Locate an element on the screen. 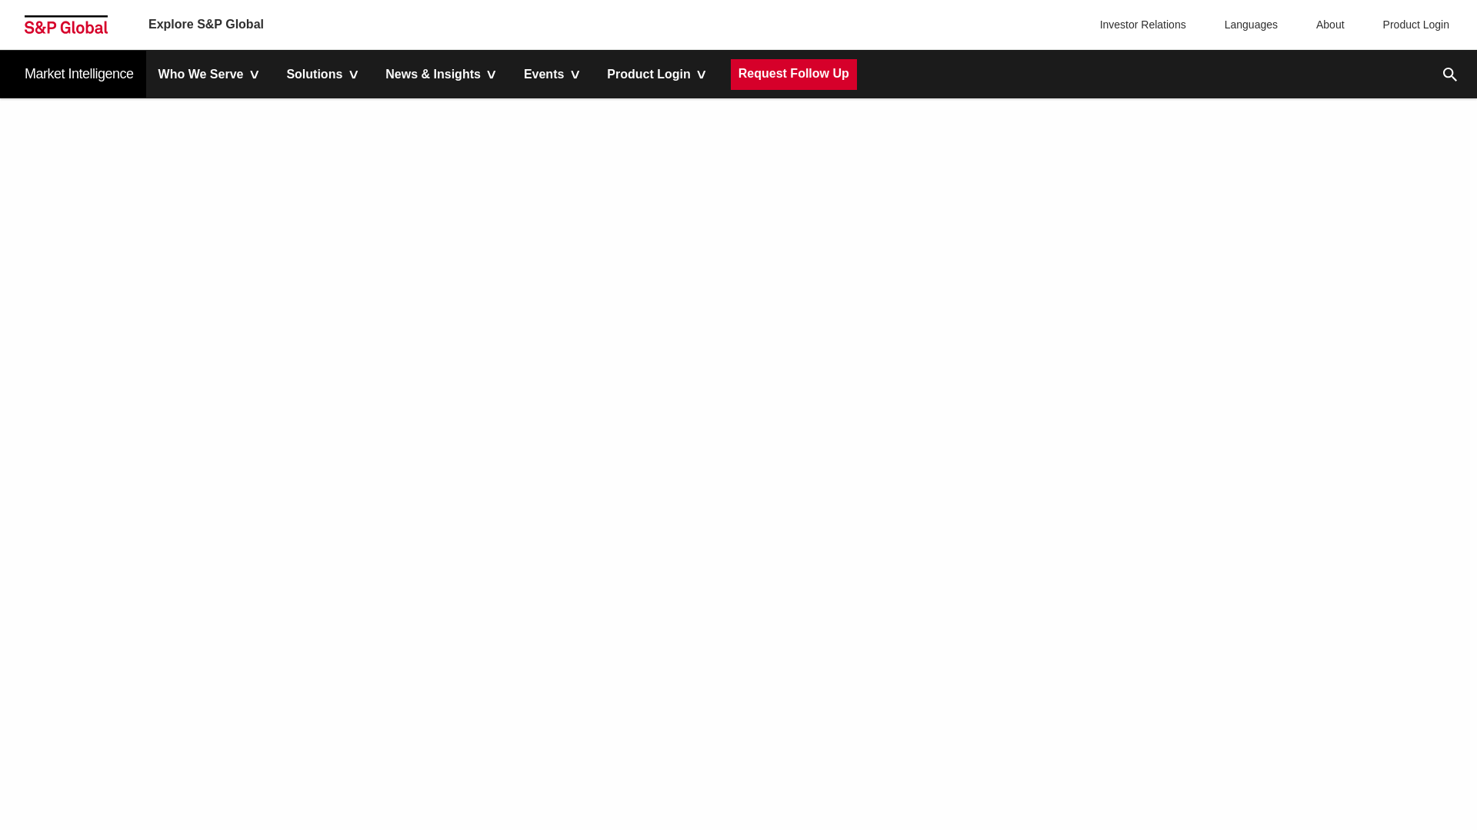 This screenshot has height=830, width=1477. Investor Relations is located at coordinates (1145, 25).